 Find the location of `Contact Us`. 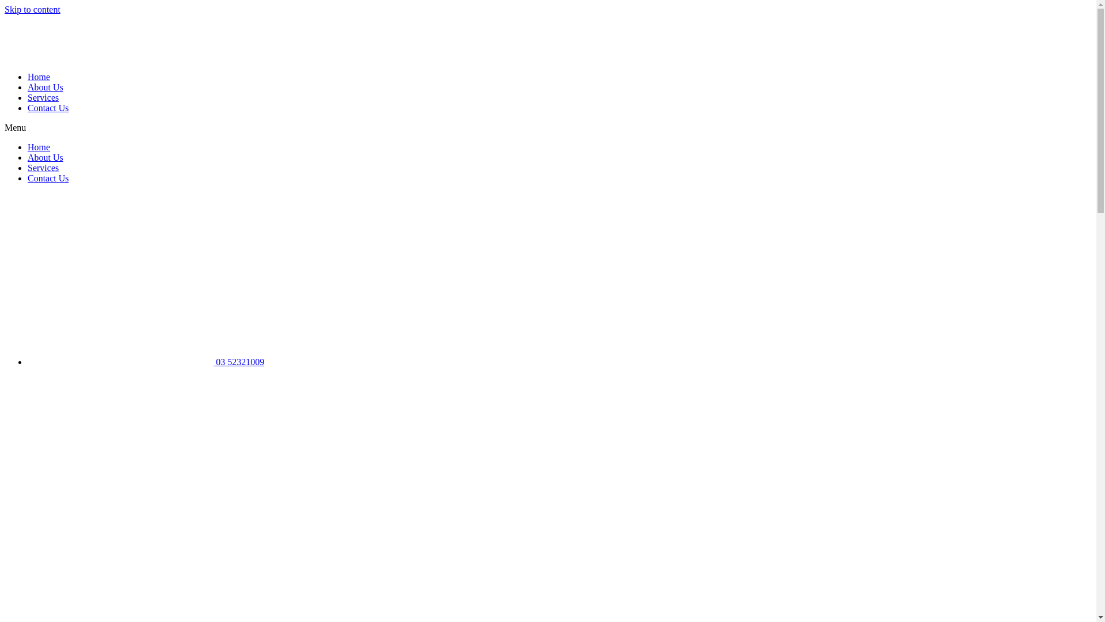

Contact Us is located at coordinates (48, 179).